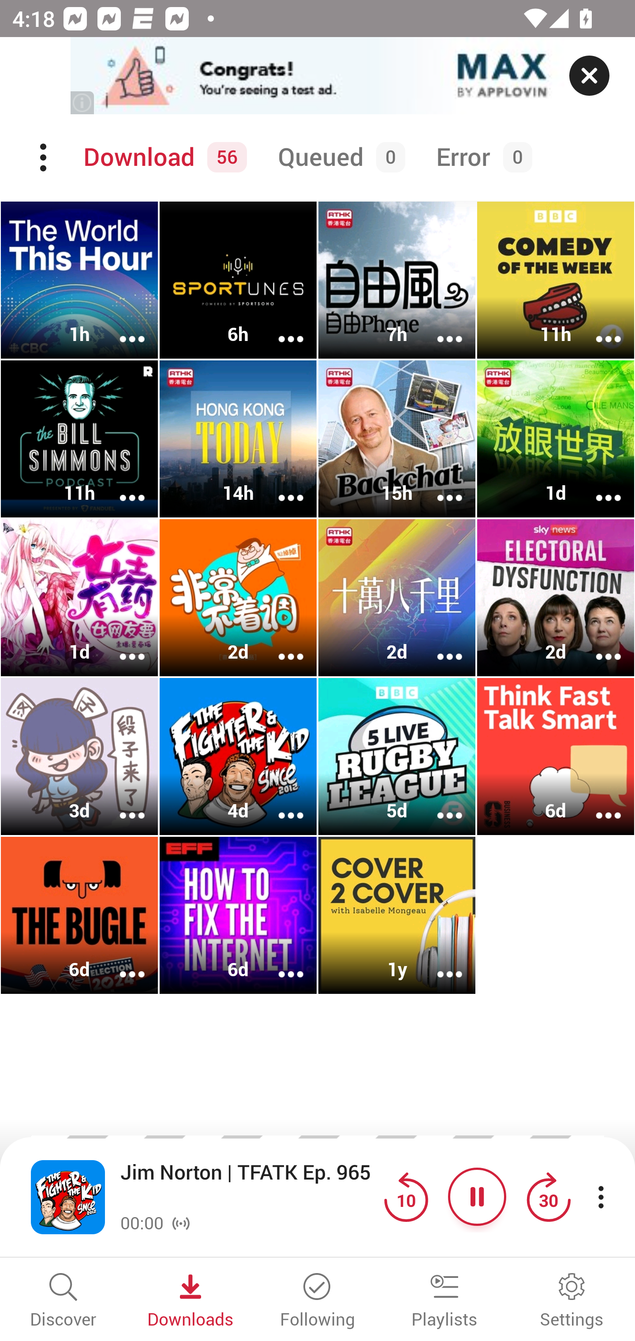 The image size is (635, 1341). Describe the element at coordinates (280, 487) in the screenshot. I see `More options` at that location.